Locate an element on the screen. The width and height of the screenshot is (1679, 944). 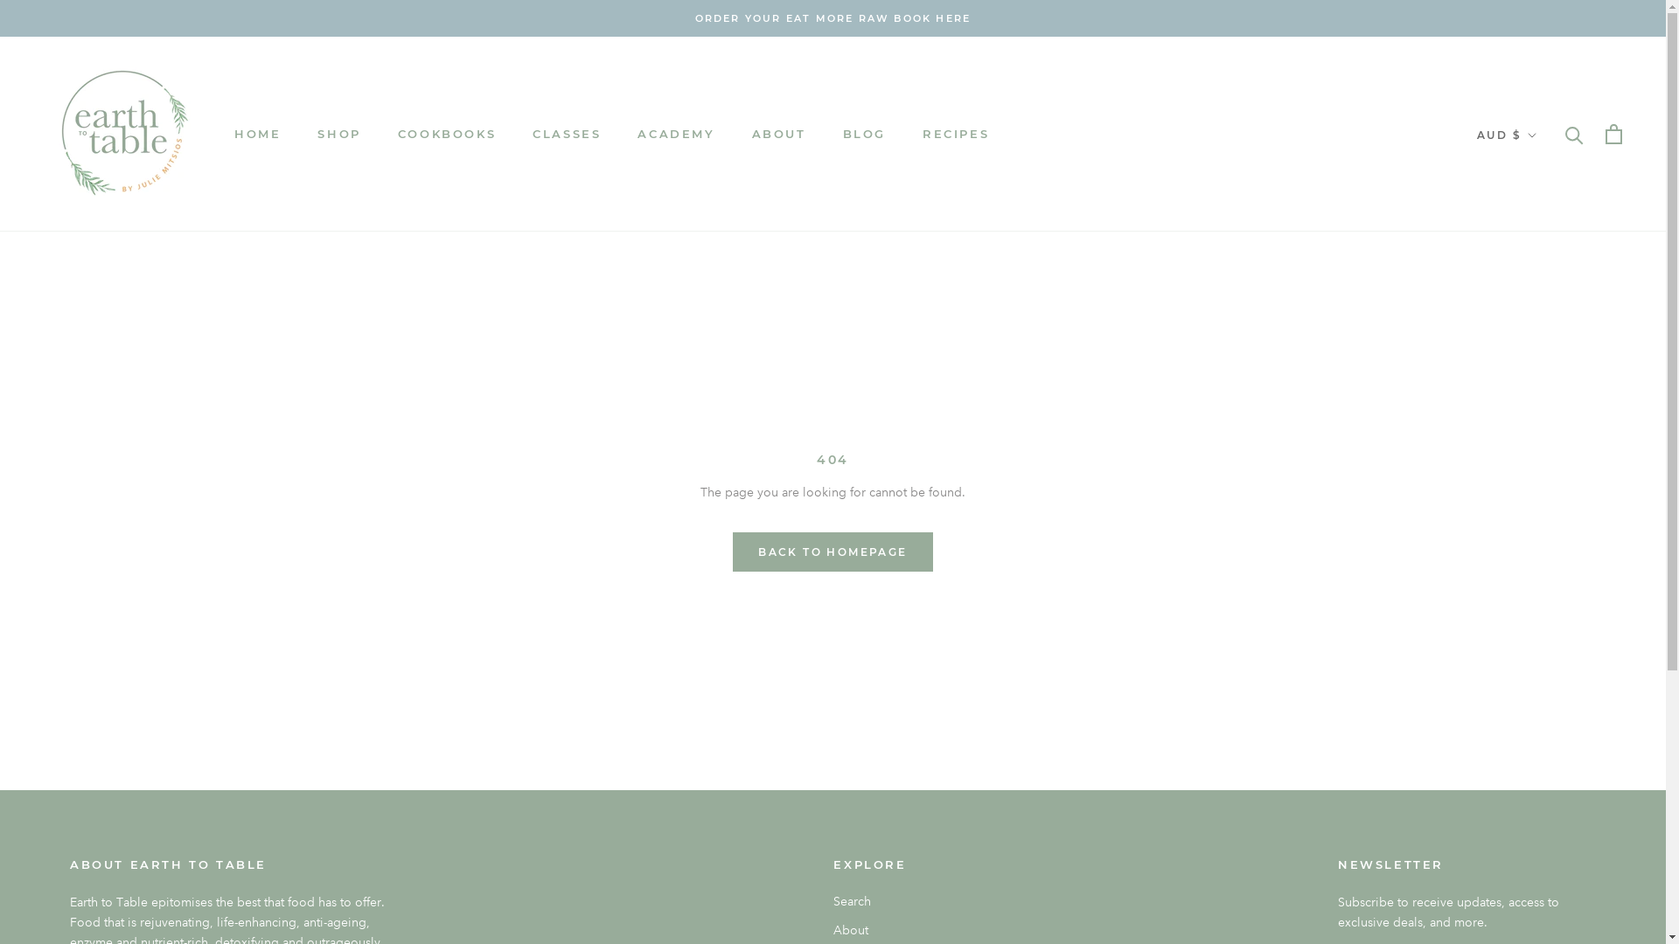
COOKBOOKS is located at coordinates (447, 134).